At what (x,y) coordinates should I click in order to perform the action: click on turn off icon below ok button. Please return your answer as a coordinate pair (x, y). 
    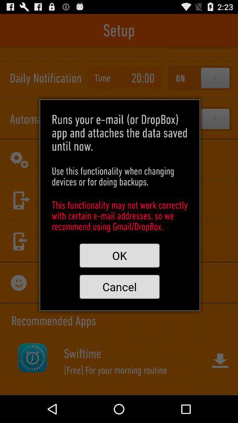
    Looking at the image, I should click on (119, 286).